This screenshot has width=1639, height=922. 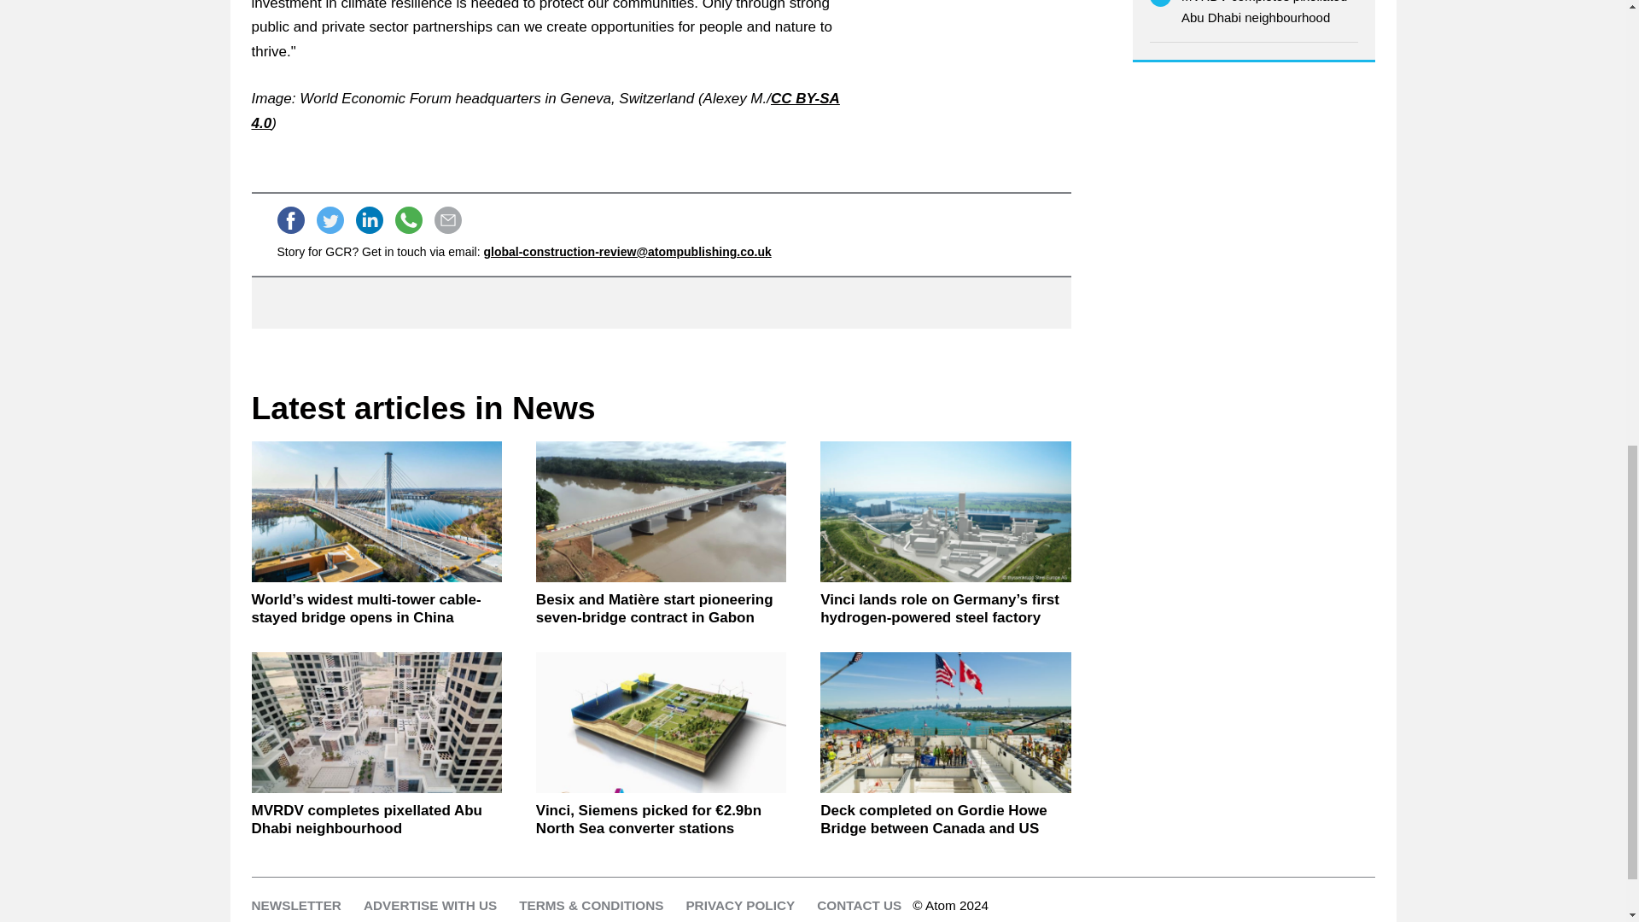 I want to click on Send email, so click(x=447, y=220).